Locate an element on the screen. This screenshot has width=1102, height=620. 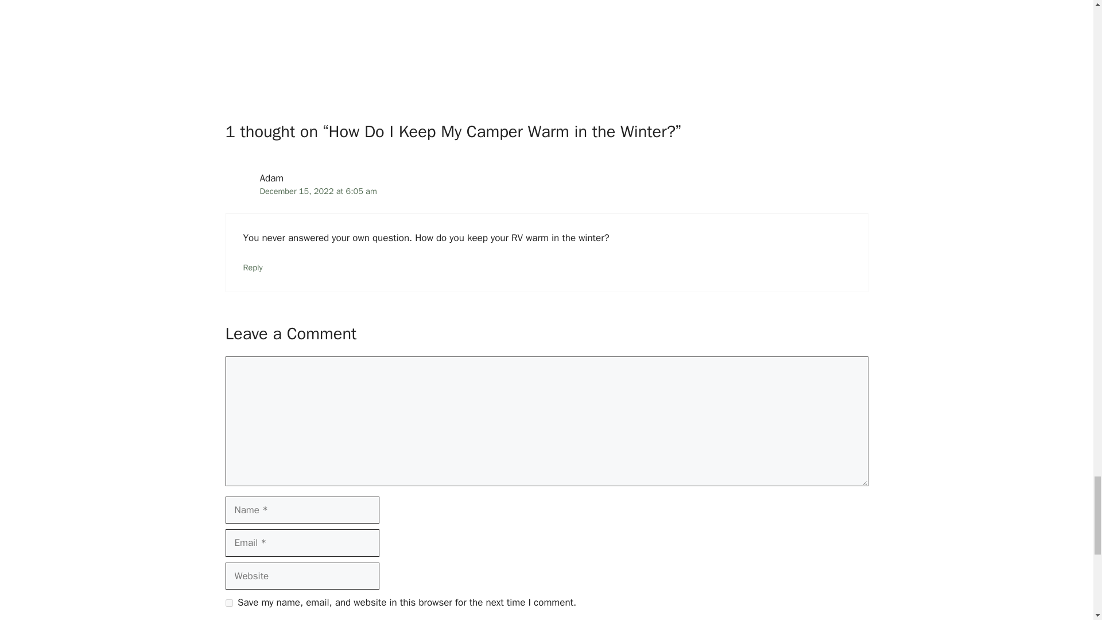
yes is located at coordinates (228, 603).